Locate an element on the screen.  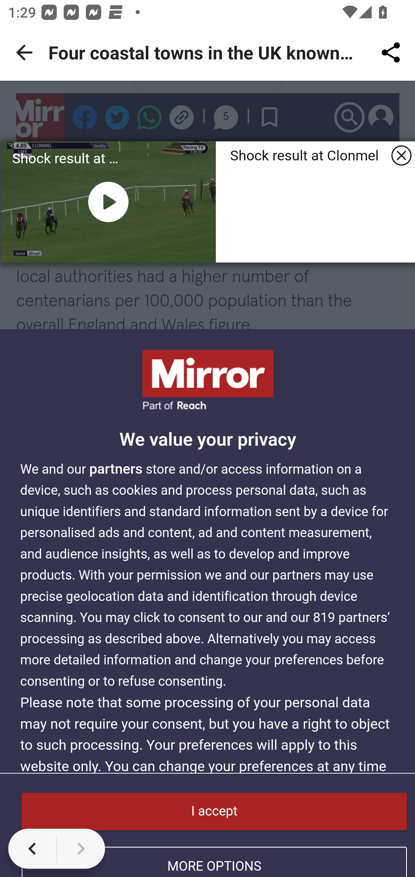
Unable to play media. is located at coordinates (108, 202).